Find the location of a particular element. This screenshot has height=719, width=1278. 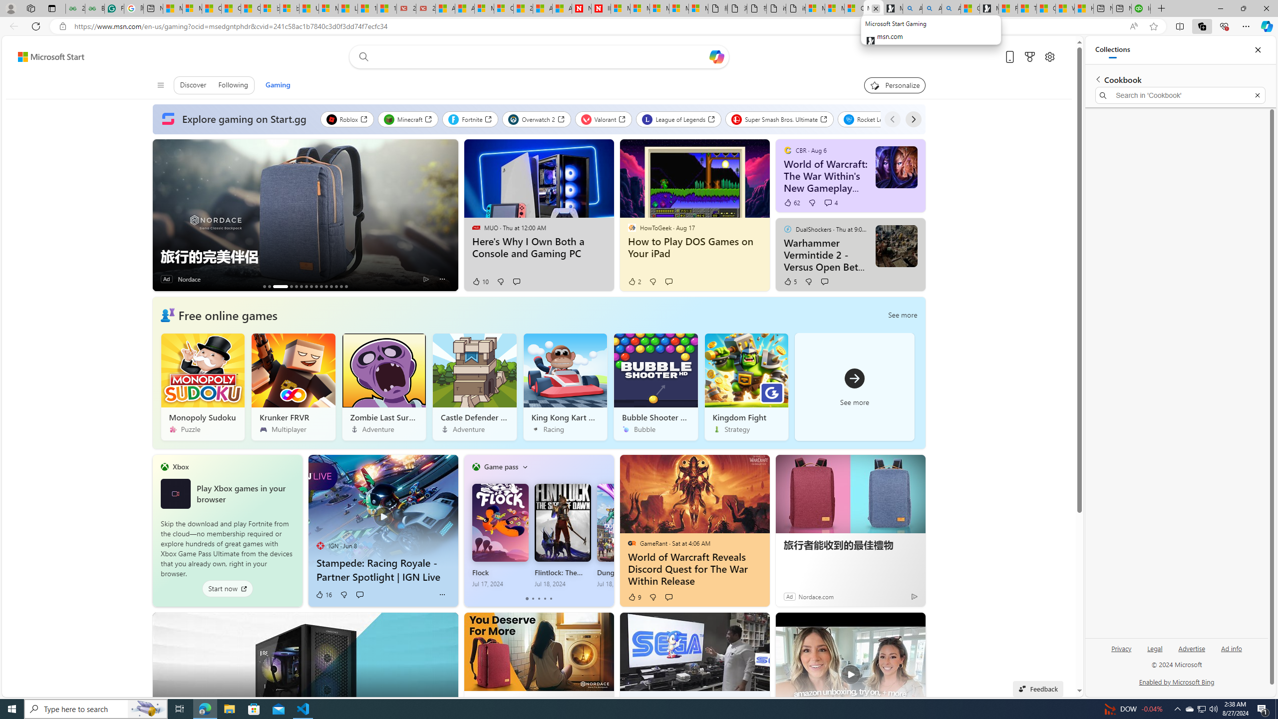

Next slide is located at coordinates (450, 215).